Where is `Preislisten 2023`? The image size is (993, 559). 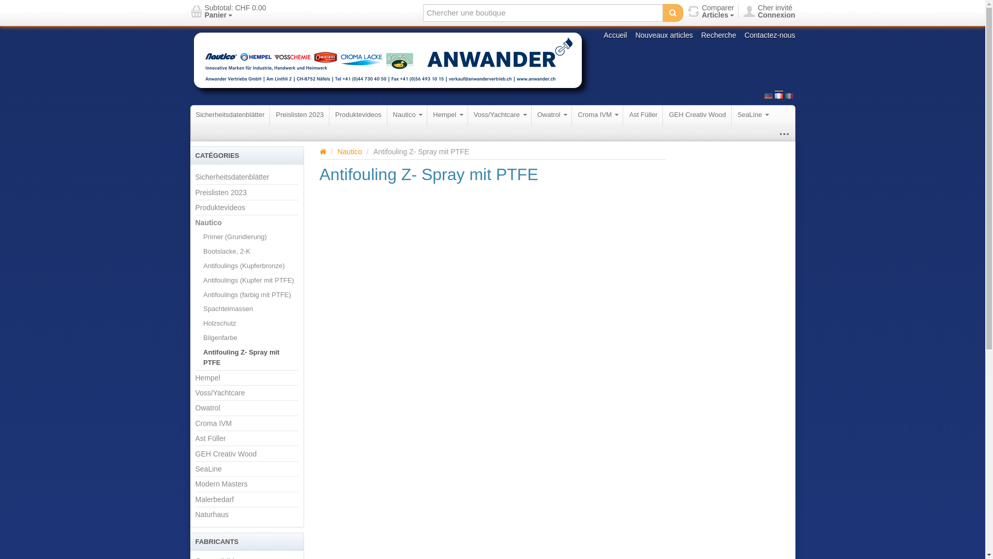 Preislisten 2023 is located at coordinates (221, 192).